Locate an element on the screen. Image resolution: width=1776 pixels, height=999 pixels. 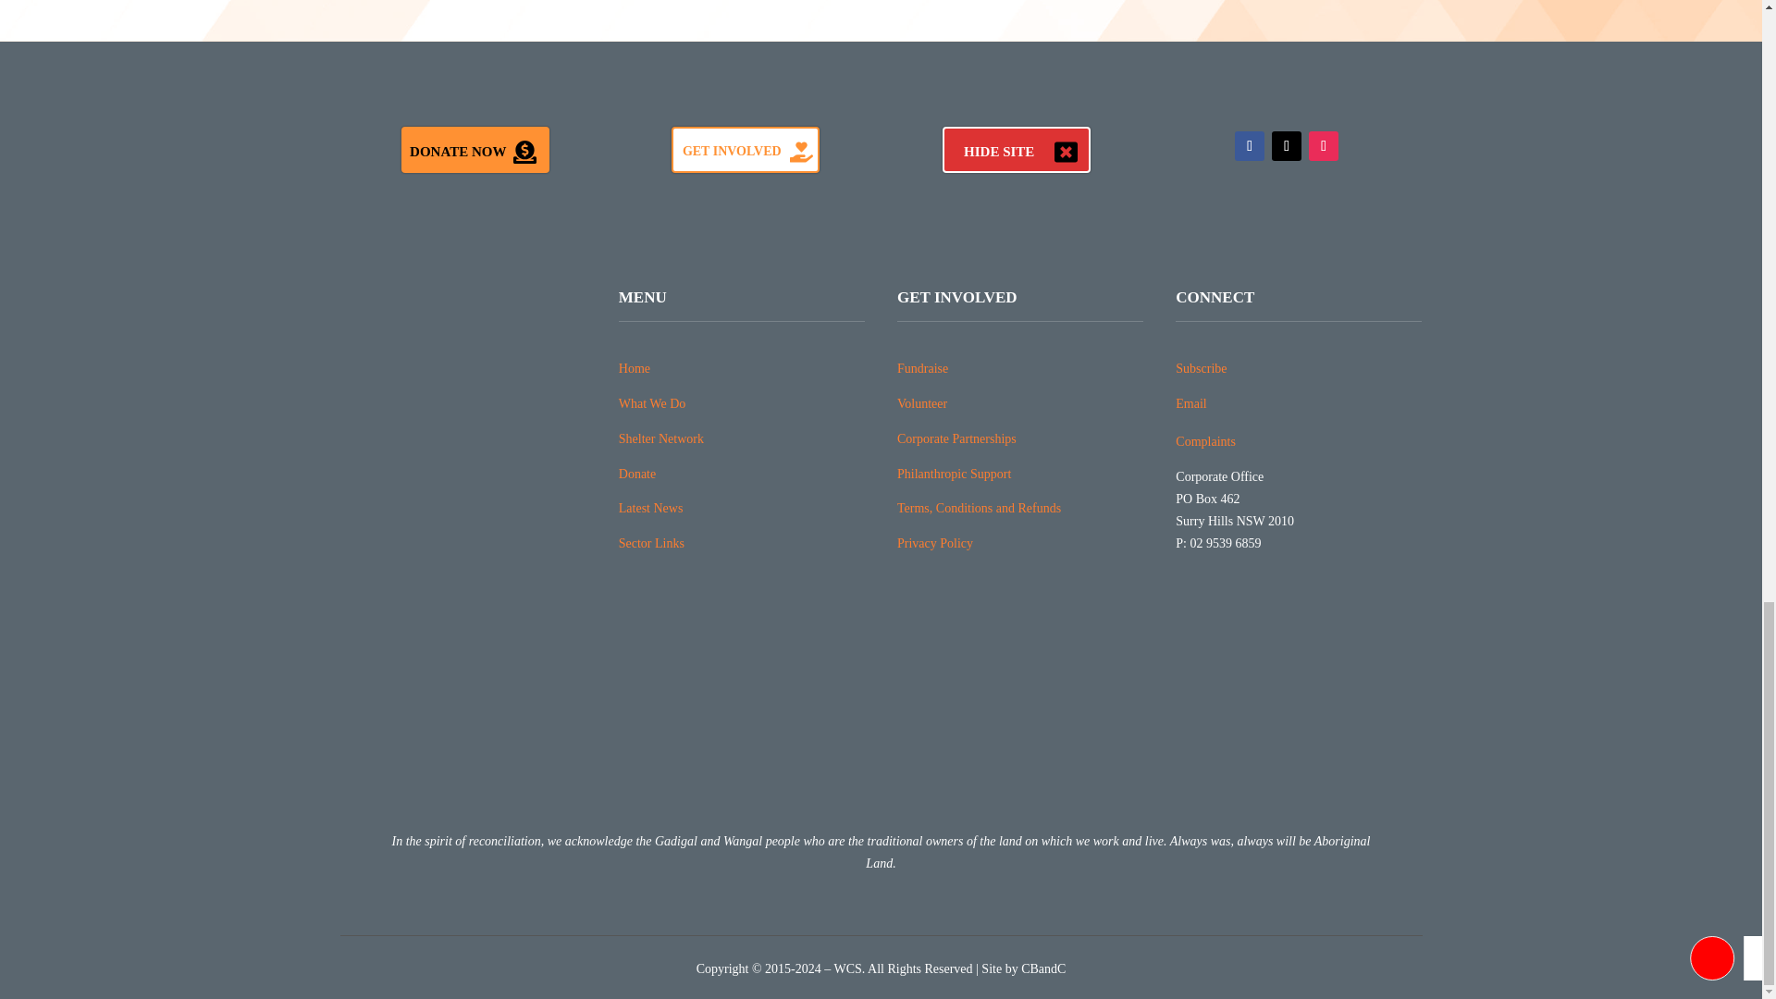
Home page is located at coordinates (634, 368).